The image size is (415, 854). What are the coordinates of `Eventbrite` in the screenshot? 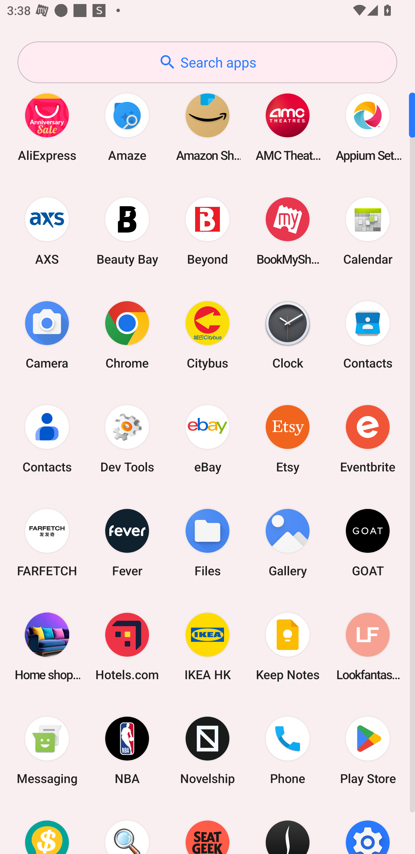 It's located at (368, 439).